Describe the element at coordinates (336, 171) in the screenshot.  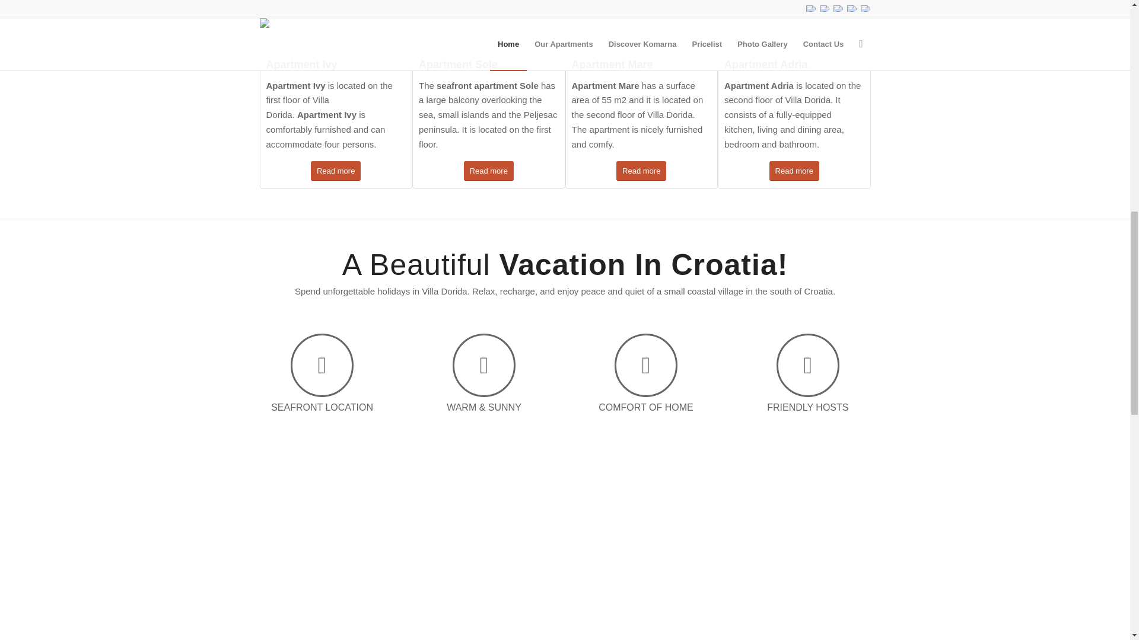
I see `Read more` at that location.